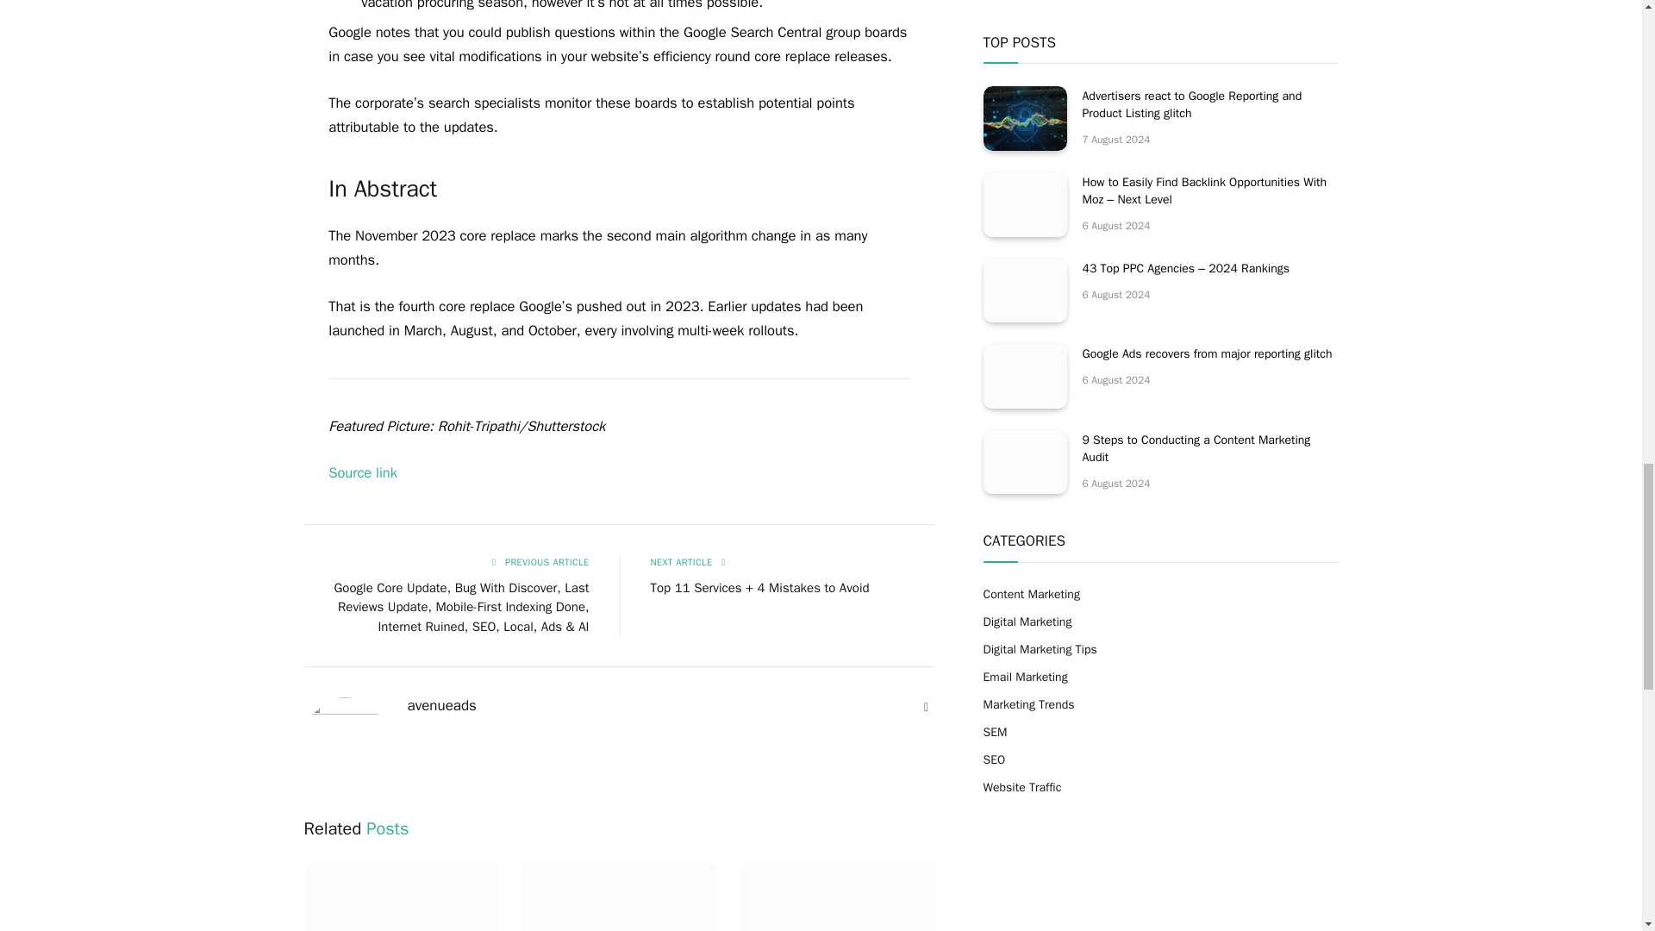 This screenshot has height=931, width=1655. I want to click on Source link, so click(362, 472).